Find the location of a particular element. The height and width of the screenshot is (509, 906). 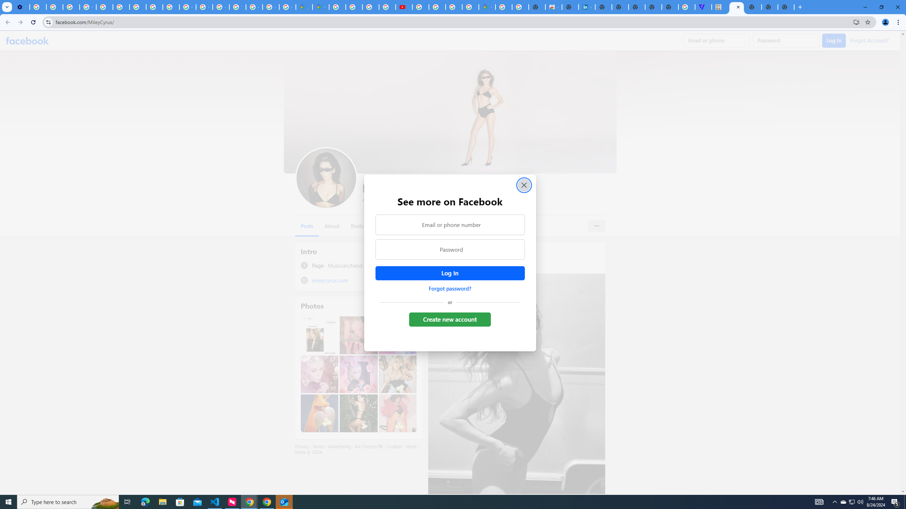

Google Account Help is located at coordinates (88, 7).